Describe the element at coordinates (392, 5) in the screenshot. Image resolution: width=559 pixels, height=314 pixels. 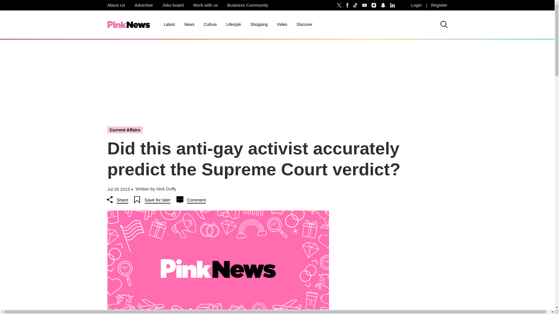
I see `Follow PinkNews on LinkedIn` at that location.